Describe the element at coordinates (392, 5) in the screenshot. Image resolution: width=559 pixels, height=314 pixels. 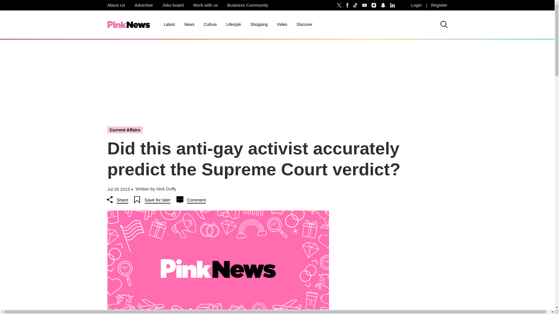
I see `Follow PinkNews on LinkedIn` at that location.